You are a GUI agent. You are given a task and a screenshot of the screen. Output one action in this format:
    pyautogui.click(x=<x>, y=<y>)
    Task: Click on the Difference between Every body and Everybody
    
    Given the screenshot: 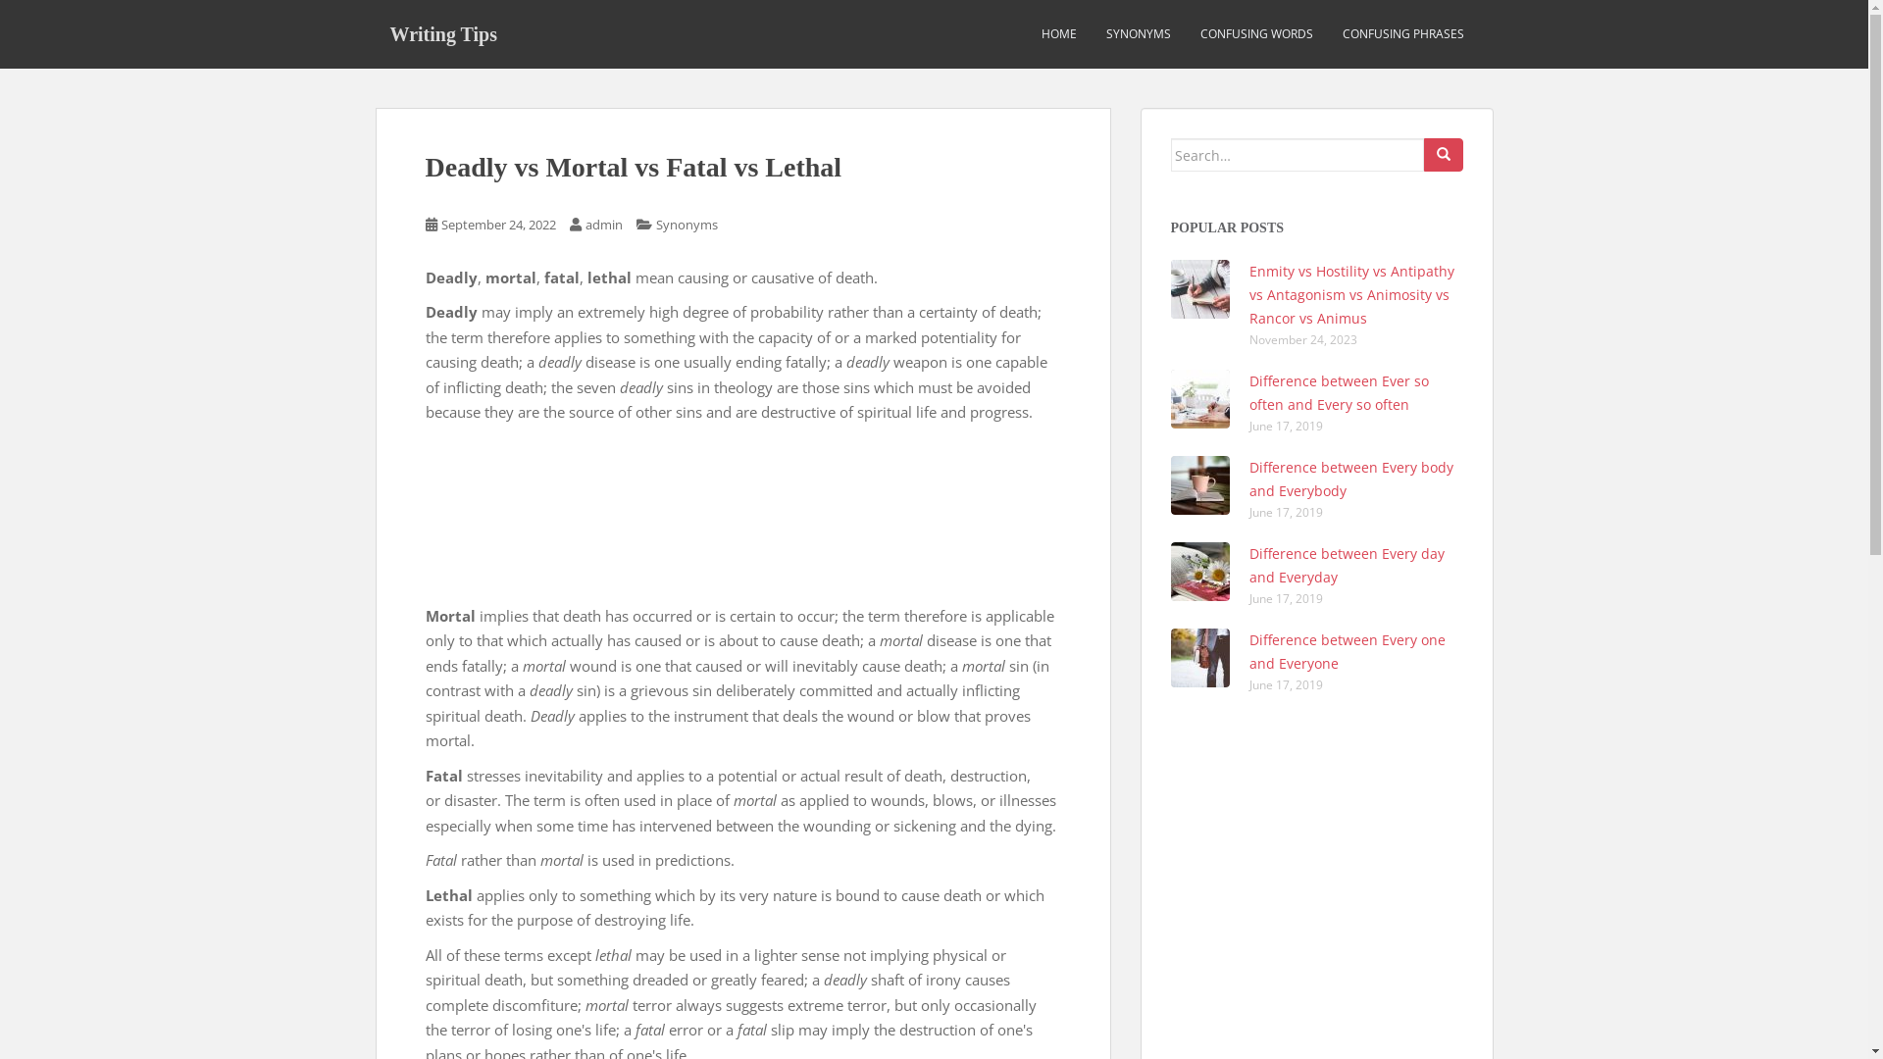 What is the action you would take?
    pyautogui.click(x=1351, y=479)
    